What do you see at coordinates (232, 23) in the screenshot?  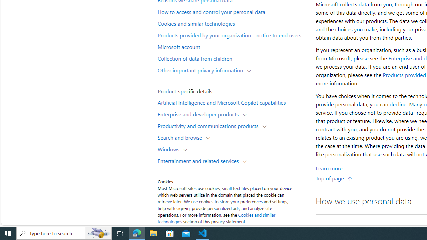 I see `Cookies and similar technologies` at bounding box center [232, 23].